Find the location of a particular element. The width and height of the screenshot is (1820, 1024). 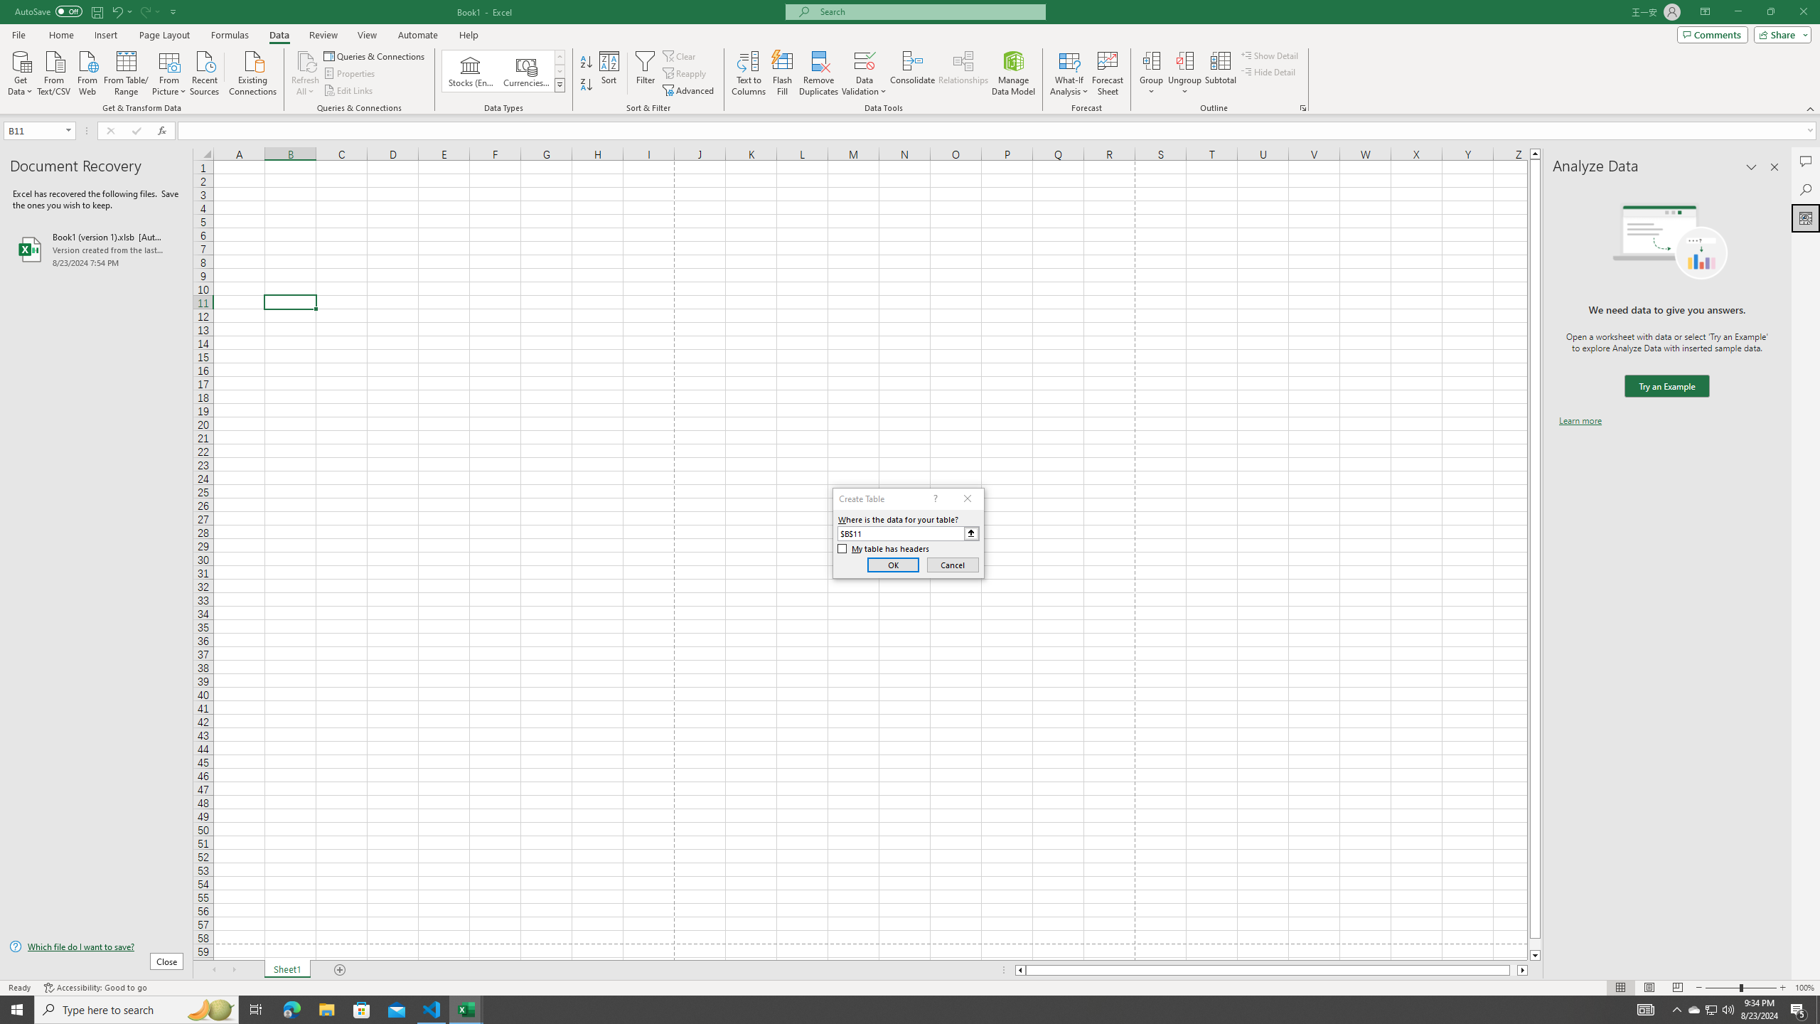

Hide Detail is located at coordinates (1268, 71).